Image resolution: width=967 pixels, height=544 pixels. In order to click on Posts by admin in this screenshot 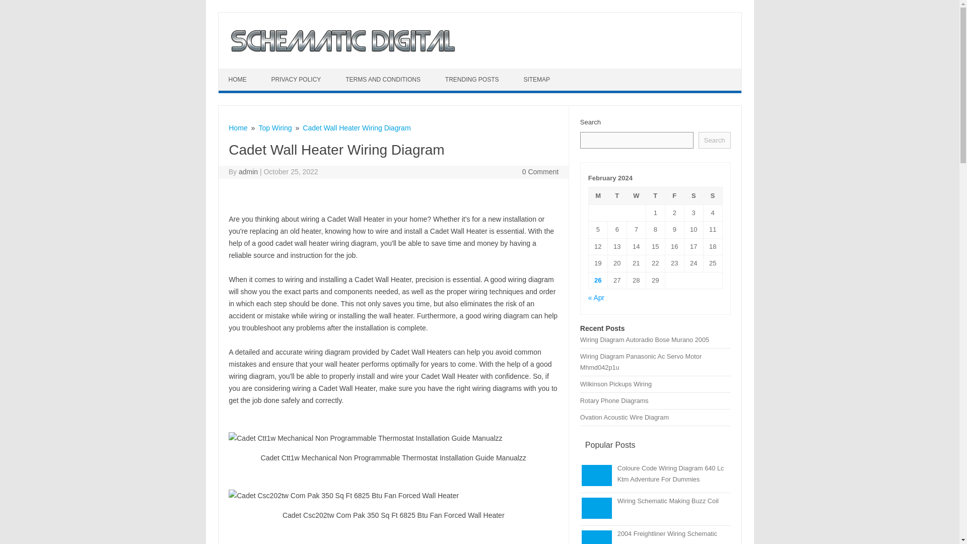, I will do `click(248, 171)`.